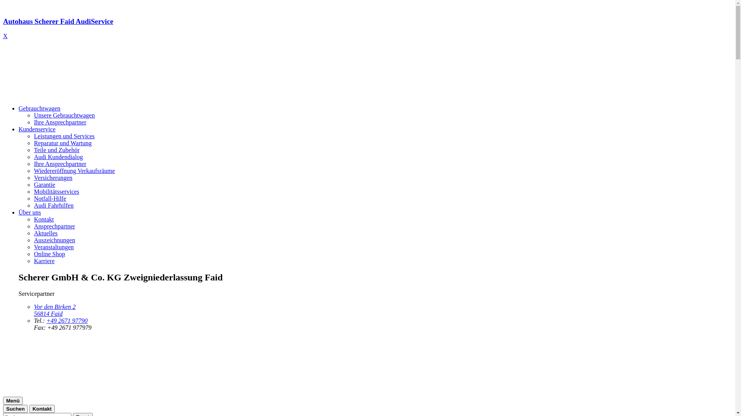 The image size is (741, 416). What do you see at coordinates (49, 254) in the screenshot?
I see `Online Shop` at bounding box center [49, 254].